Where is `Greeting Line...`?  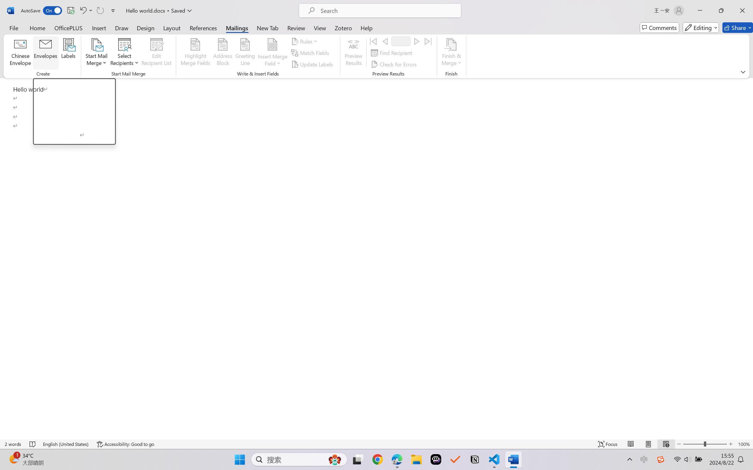
Greeting Line... is located at coordinates (245, 53).